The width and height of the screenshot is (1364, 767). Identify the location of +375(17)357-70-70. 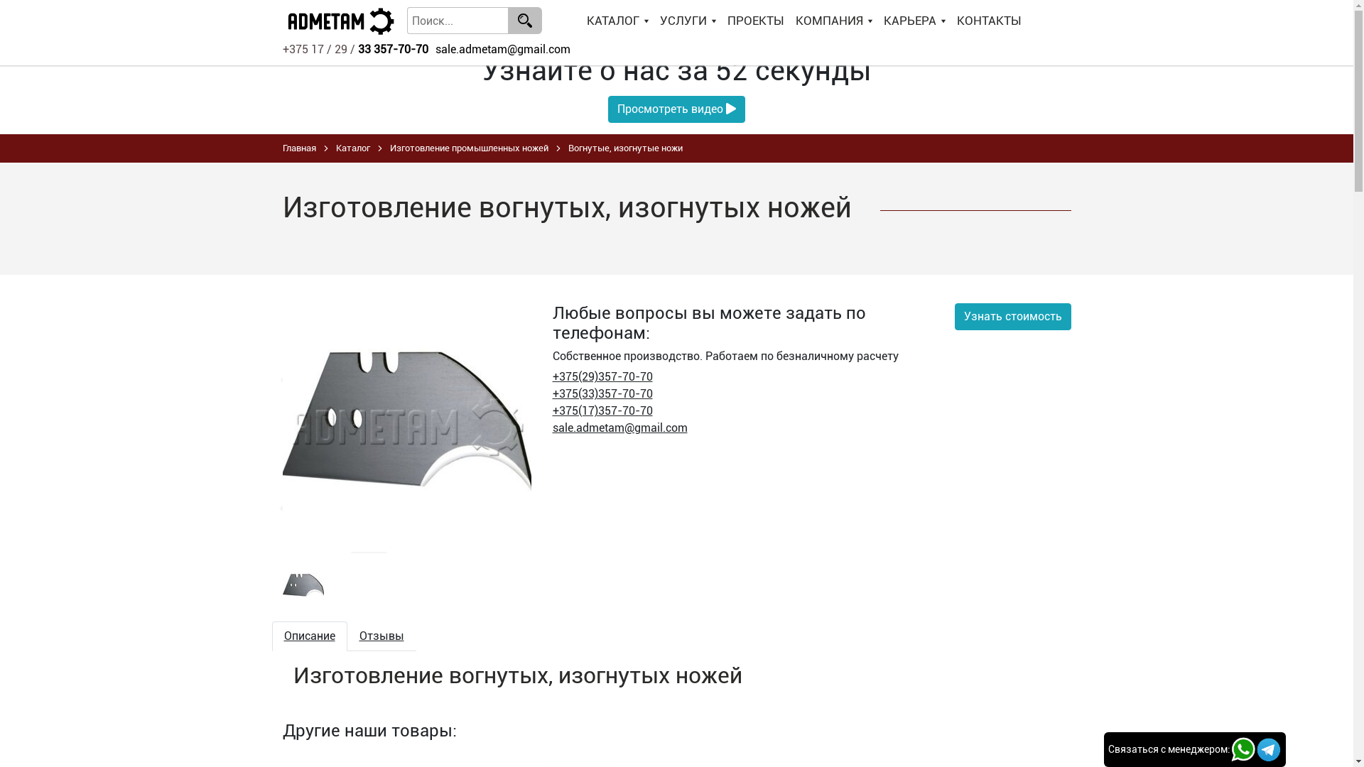
(602, 410).